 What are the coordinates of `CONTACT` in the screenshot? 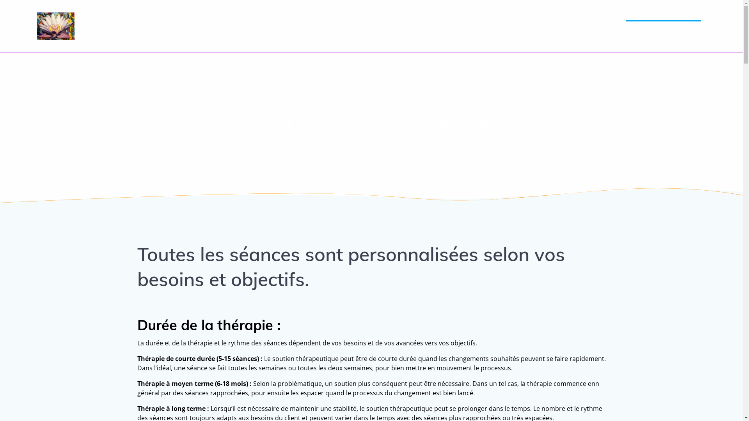 It's located at (220, 36).